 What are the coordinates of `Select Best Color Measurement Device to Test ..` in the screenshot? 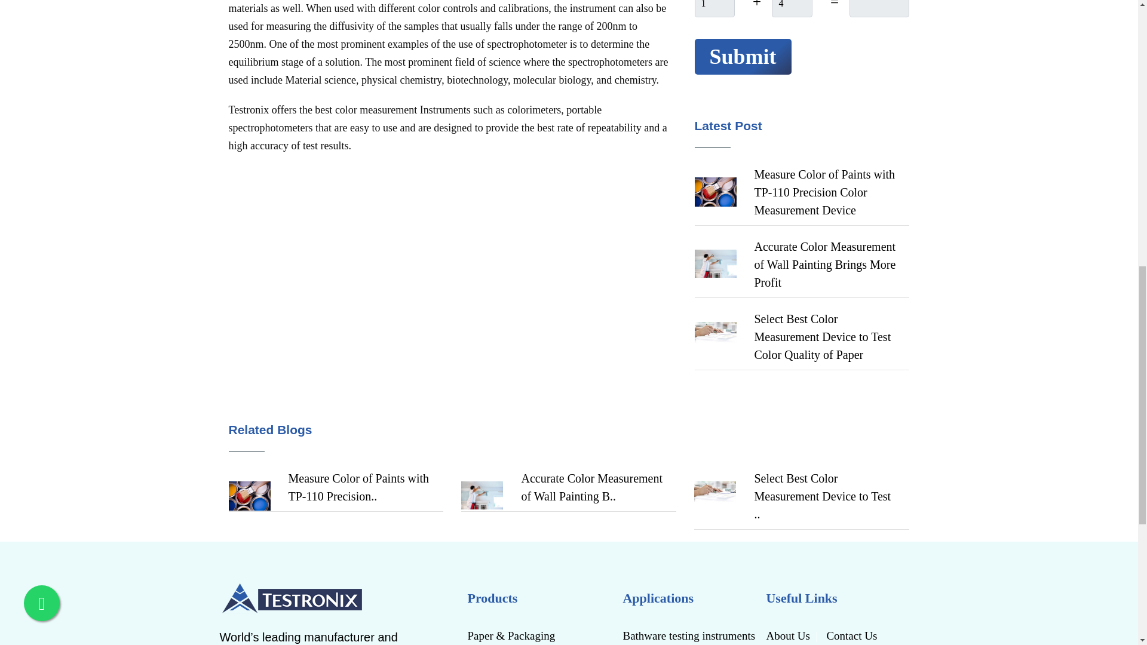 It's located at (822, 496).